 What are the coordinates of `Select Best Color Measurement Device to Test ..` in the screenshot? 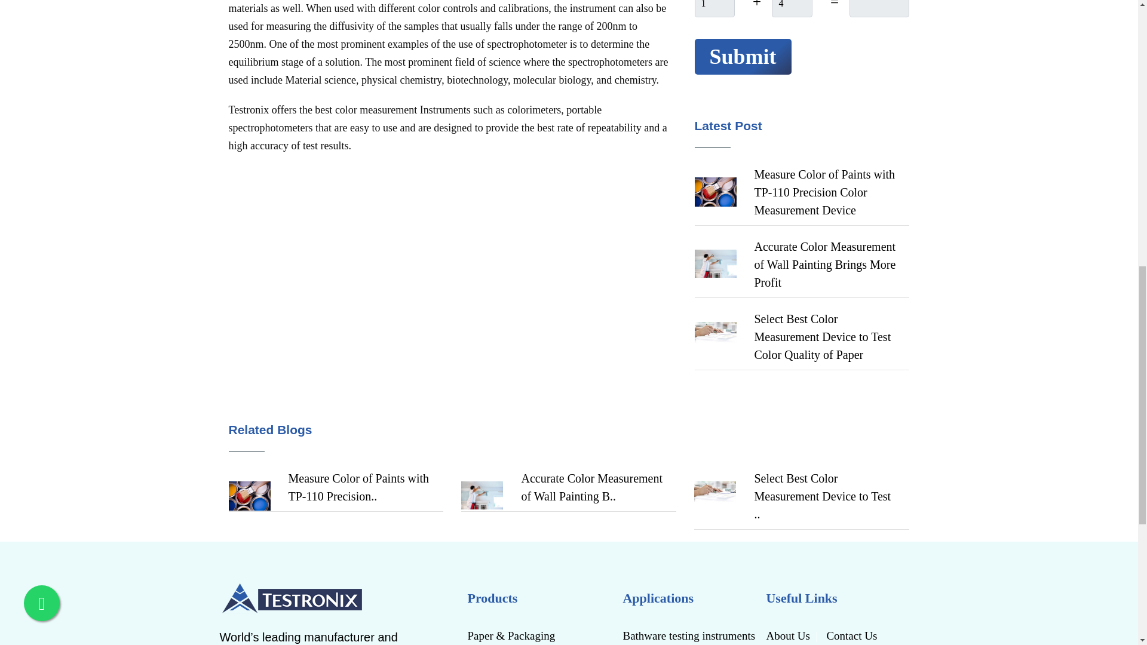 It's located at (822, 496).